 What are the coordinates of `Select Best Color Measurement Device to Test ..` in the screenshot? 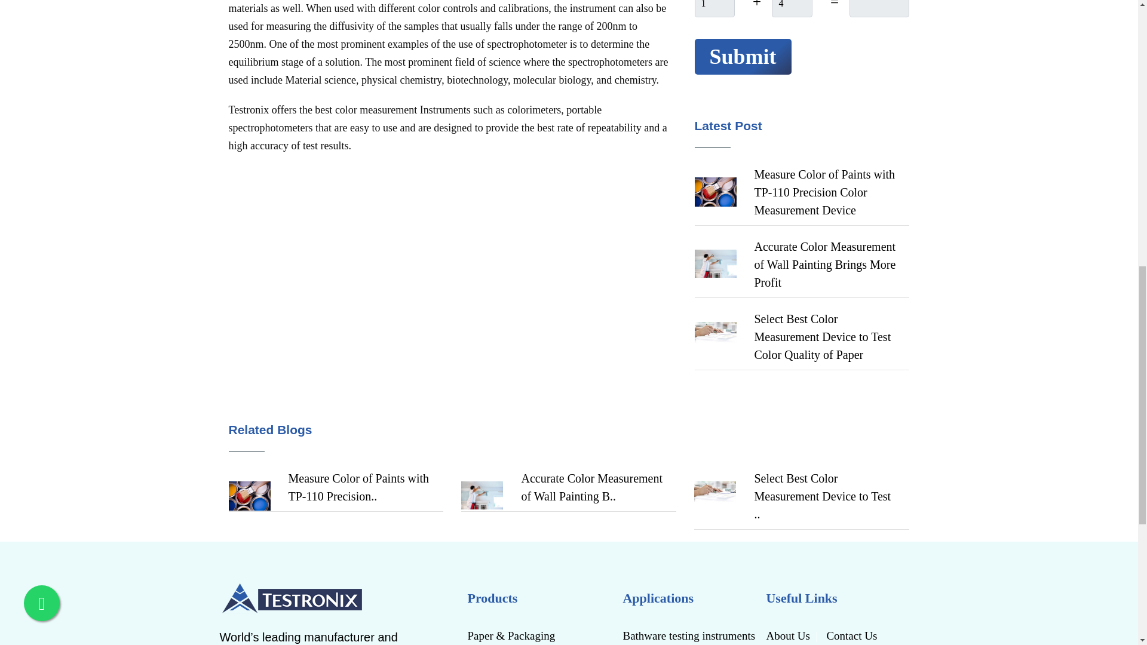 It's located at (822, 496).